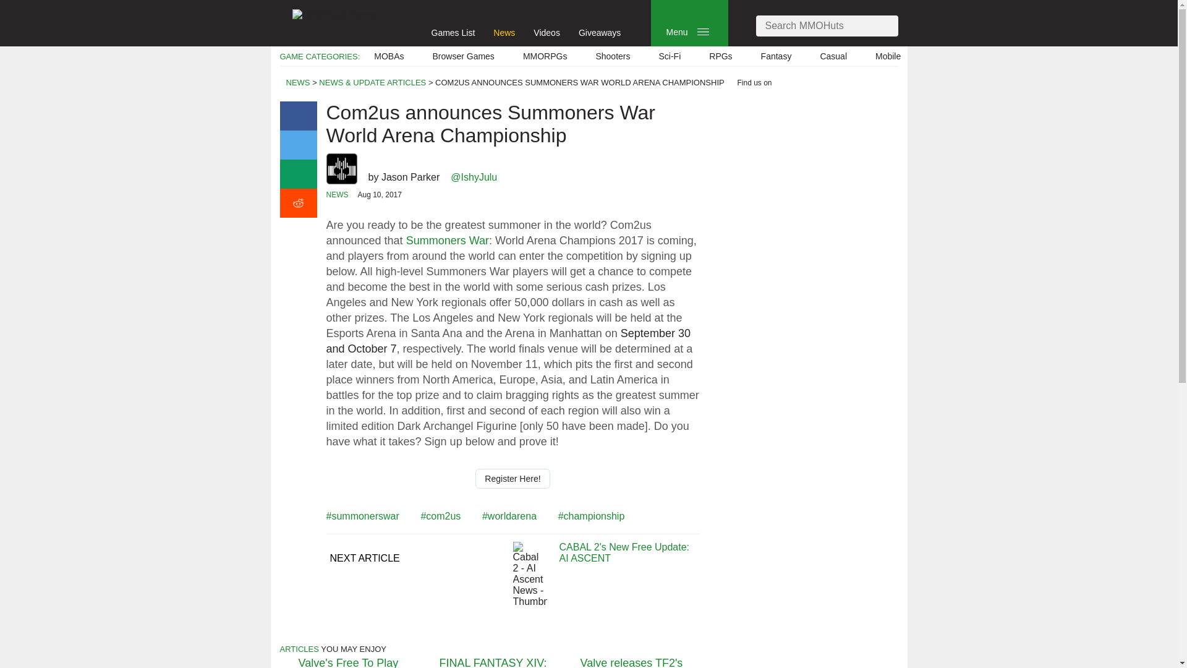 This screenshot has width=1187, height=668. I want to click on Go to All Videos, so click(547, 32).